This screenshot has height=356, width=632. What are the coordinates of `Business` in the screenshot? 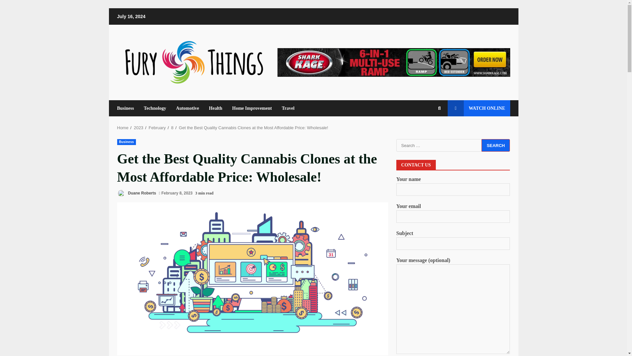 It's located at (126, 142).